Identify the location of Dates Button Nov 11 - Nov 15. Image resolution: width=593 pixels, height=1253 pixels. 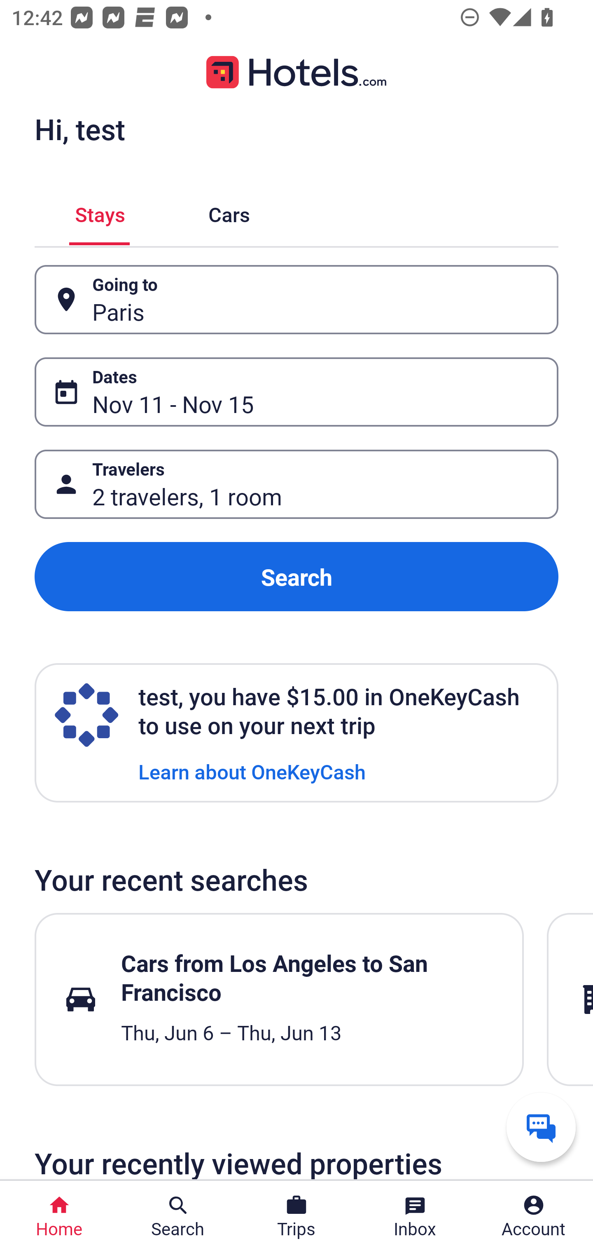
(296, 392).